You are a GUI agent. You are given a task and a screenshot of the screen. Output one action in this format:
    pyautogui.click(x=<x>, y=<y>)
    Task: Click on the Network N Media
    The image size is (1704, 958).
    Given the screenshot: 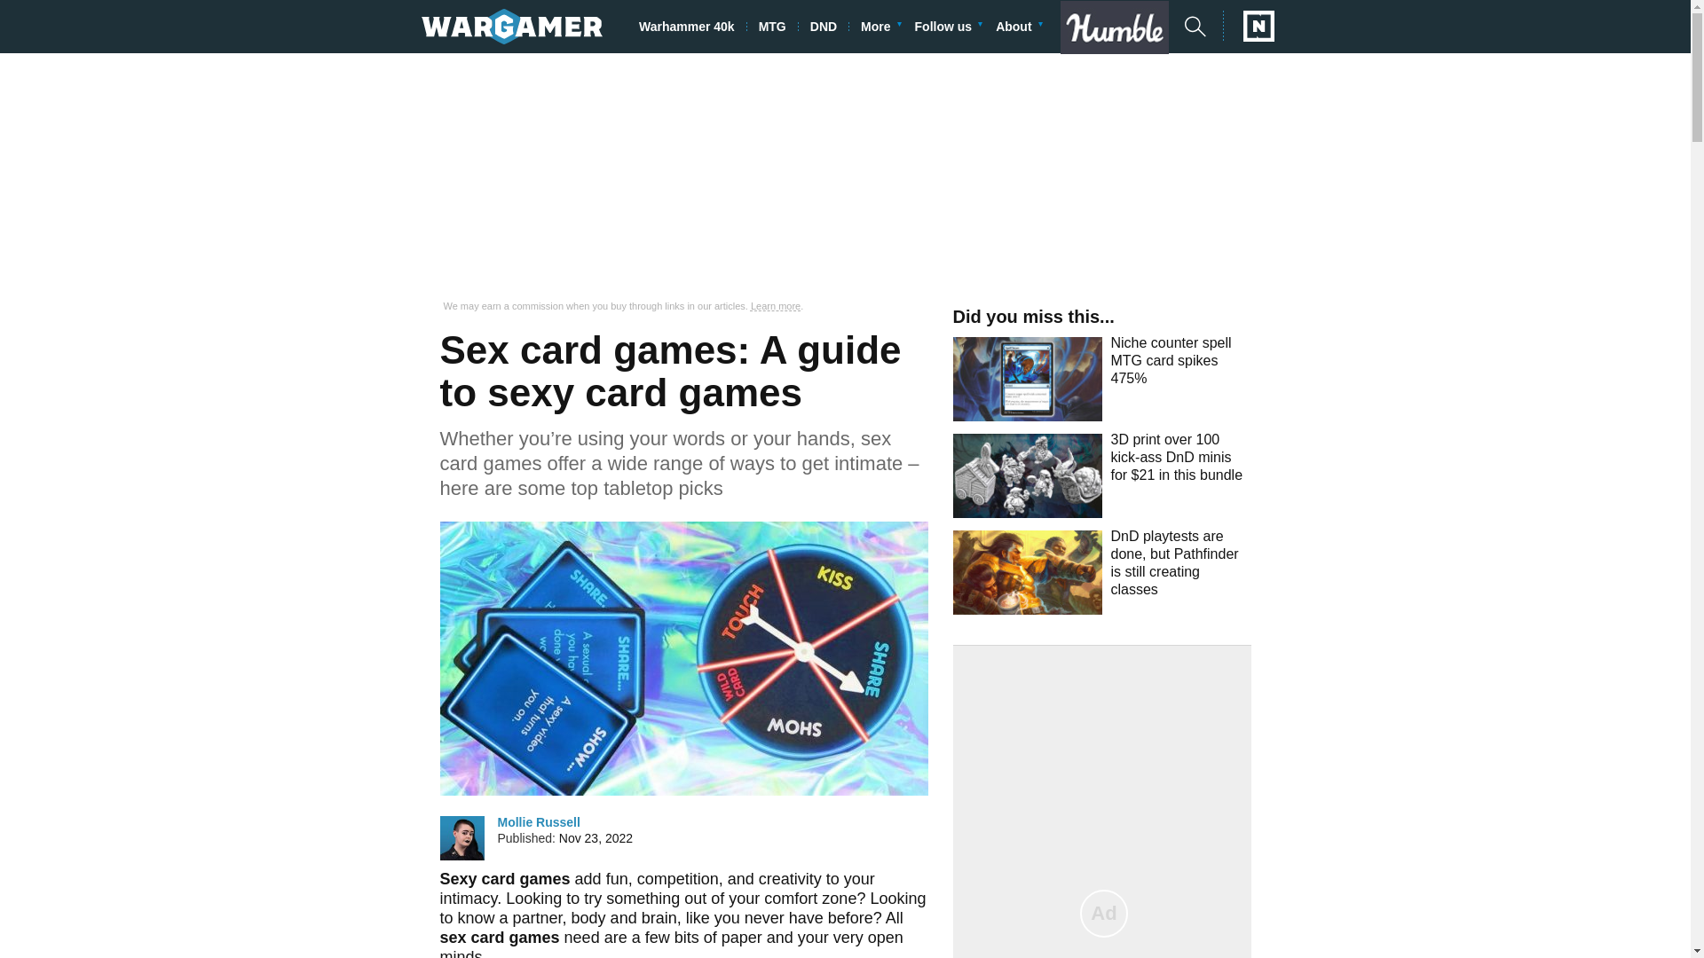 What is the action you would take?
    pyautogui.click(x=1249, y=26)
    